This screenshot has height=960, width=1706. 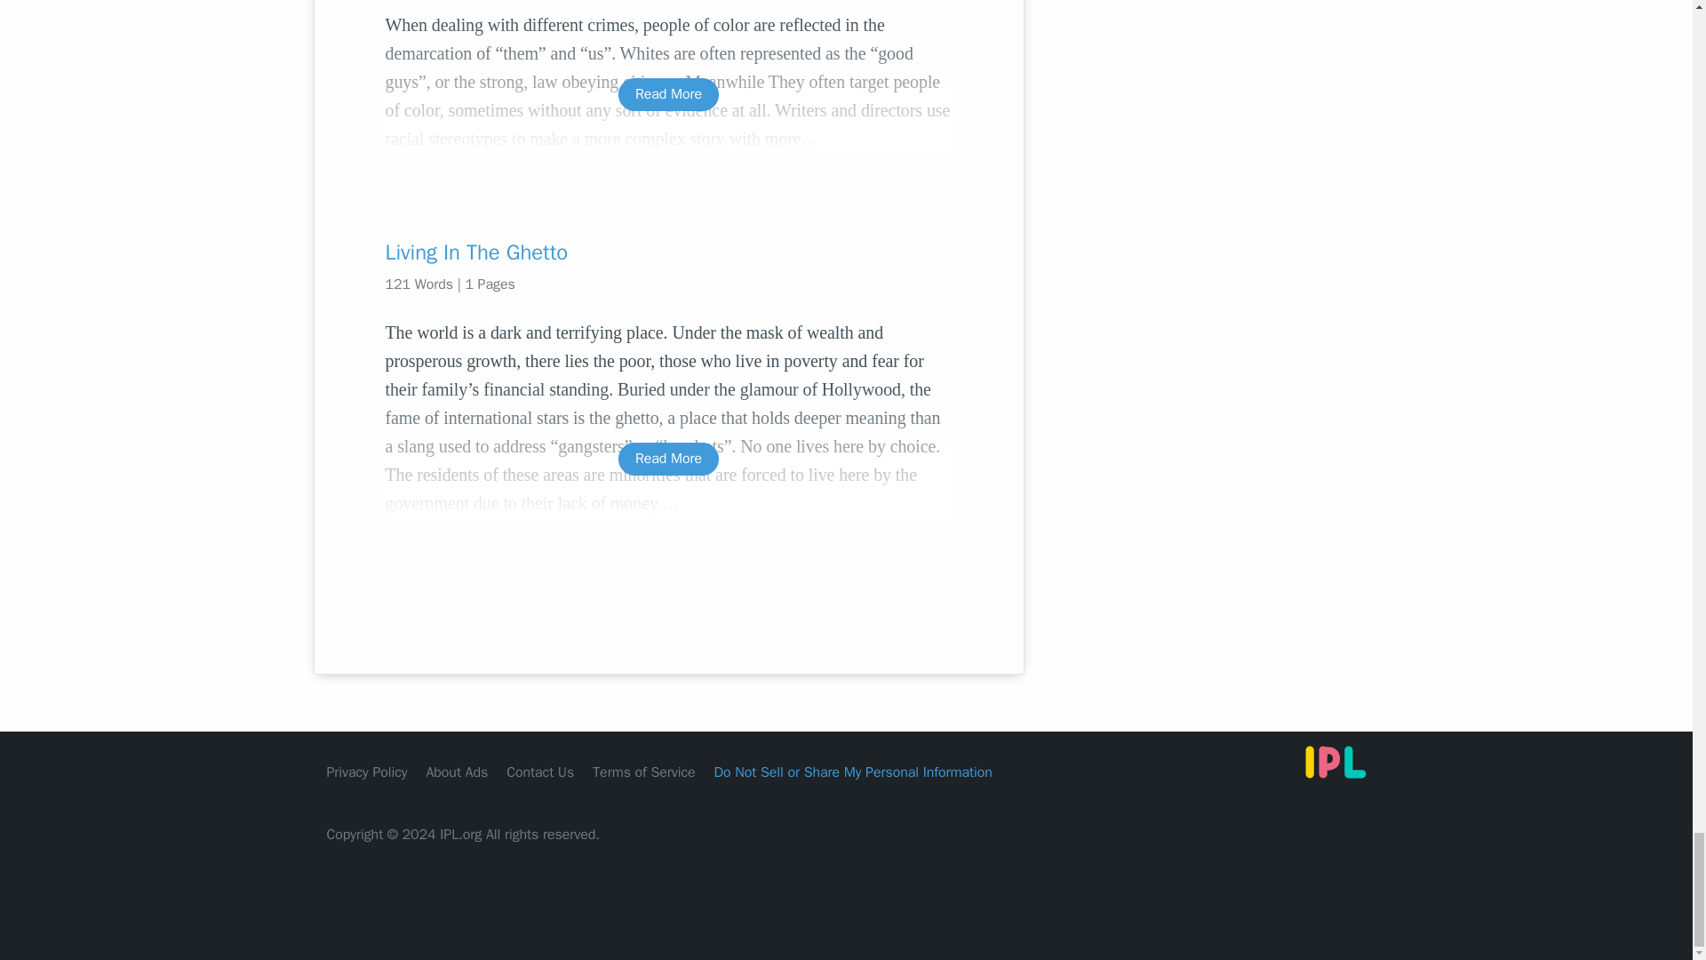 What do you see at coordinates (668, 459) in the screenshot?
I see `Read More` at bounding box center [668, 459].